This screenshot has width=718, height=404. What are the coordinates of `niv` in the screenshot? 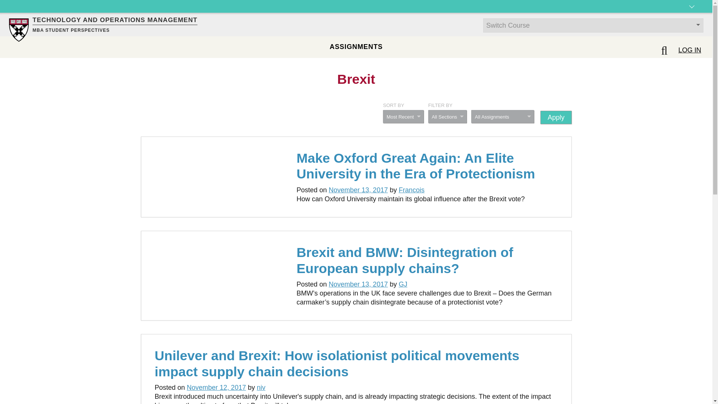 It's located at (261, 388).